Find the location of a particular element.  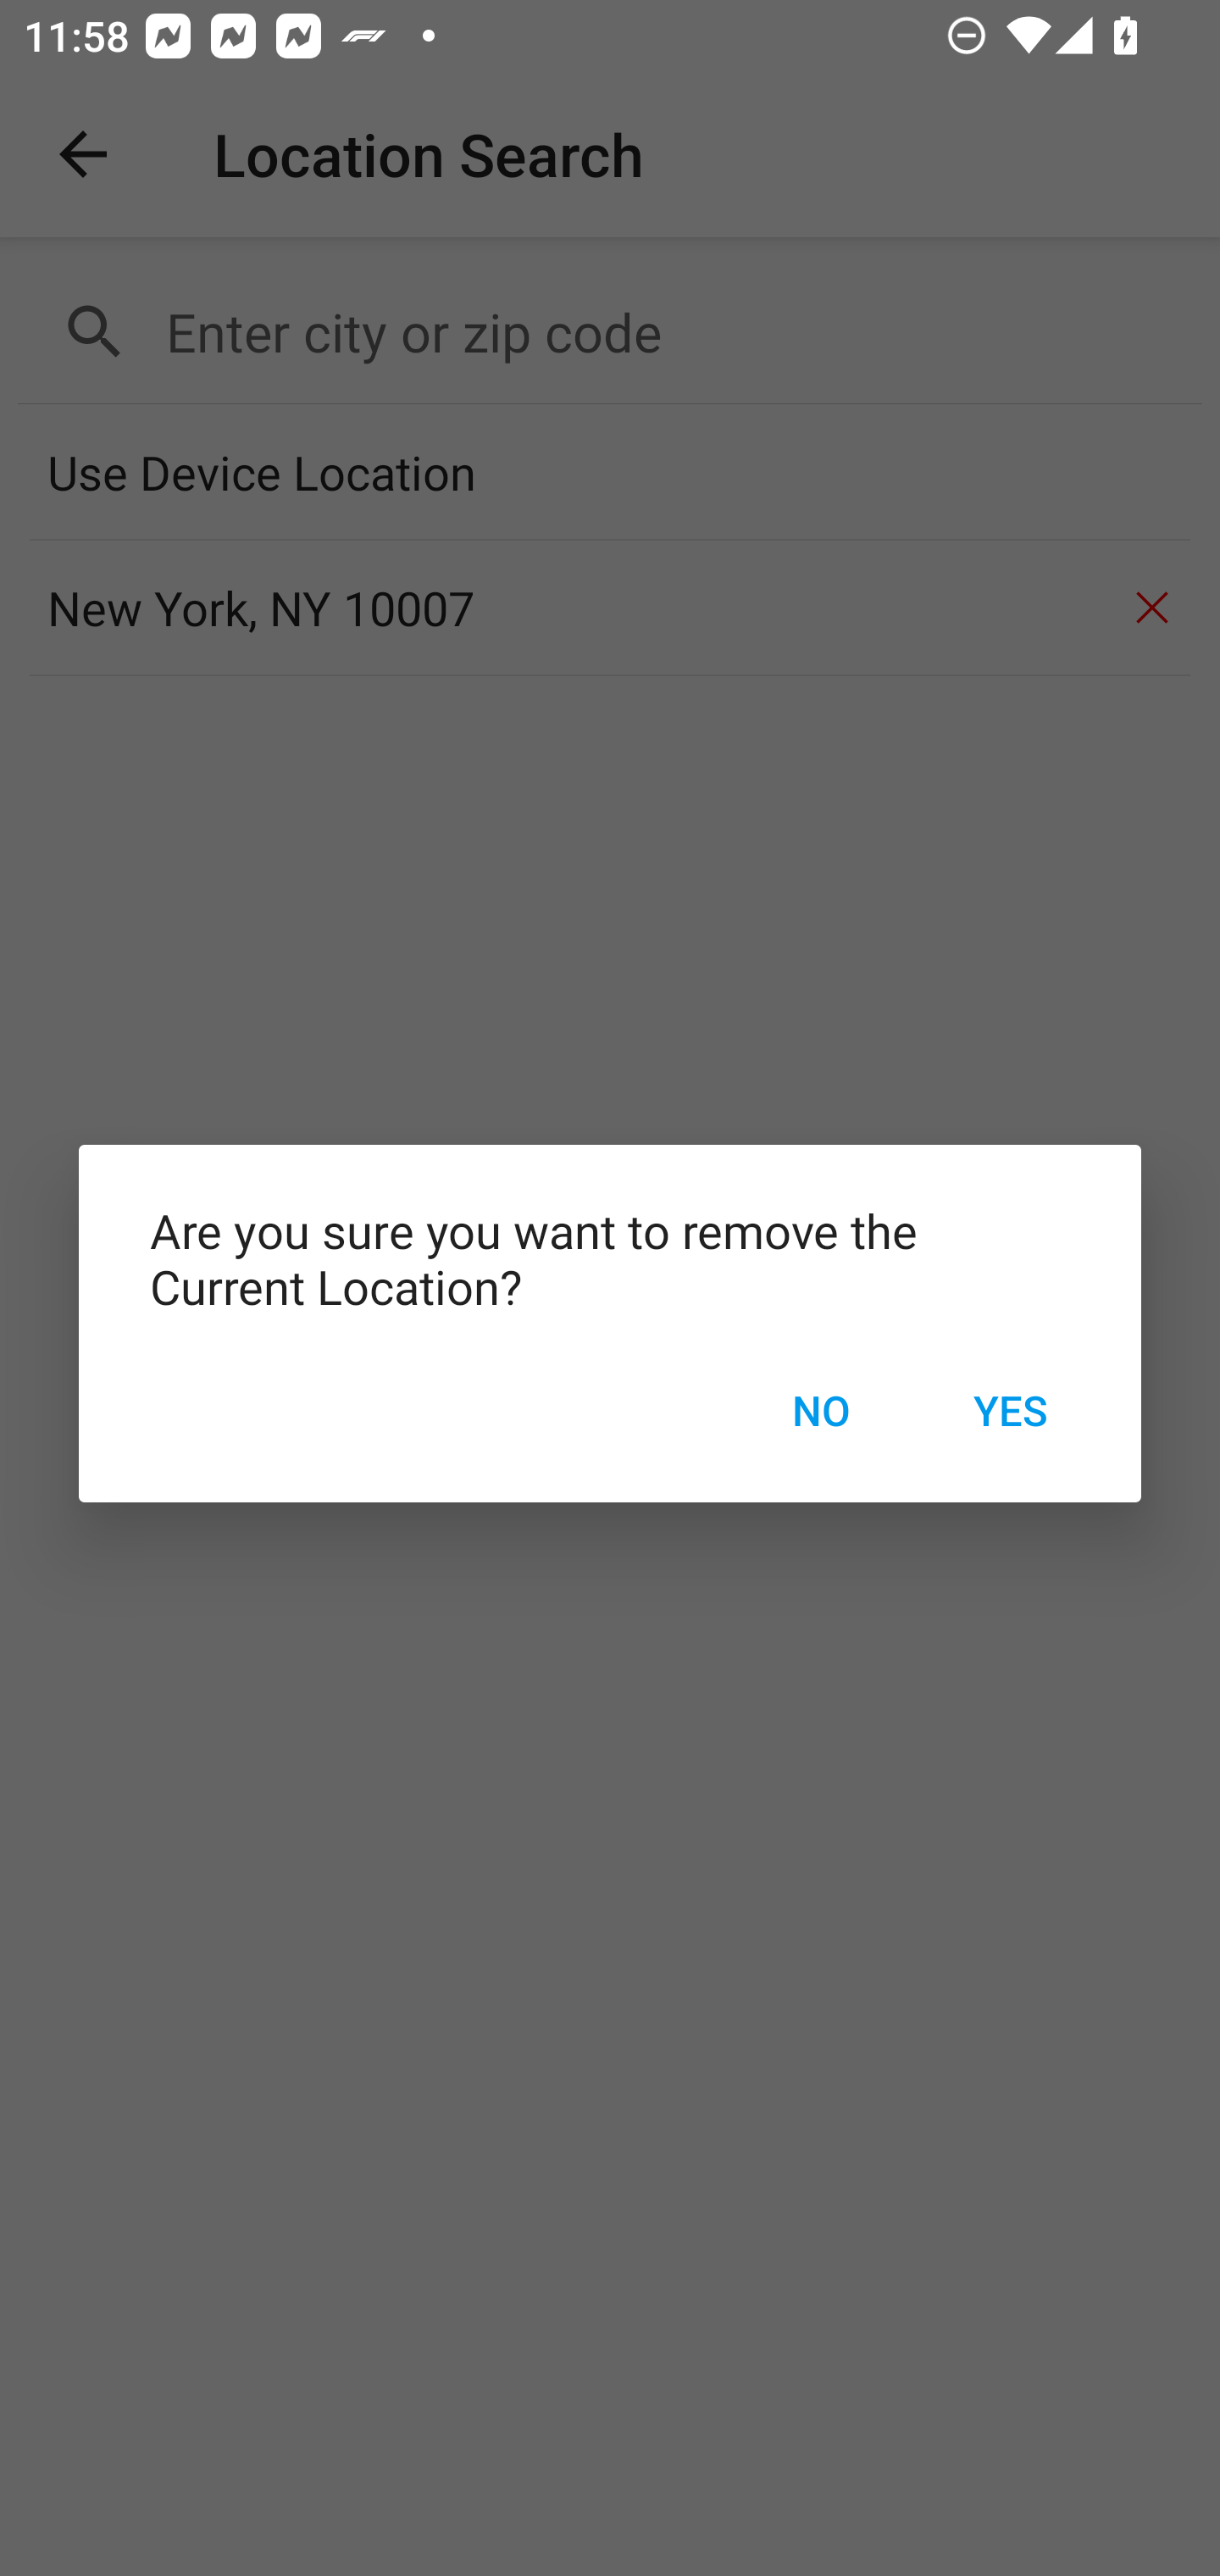

NO is located at coordinates (820, 1410).